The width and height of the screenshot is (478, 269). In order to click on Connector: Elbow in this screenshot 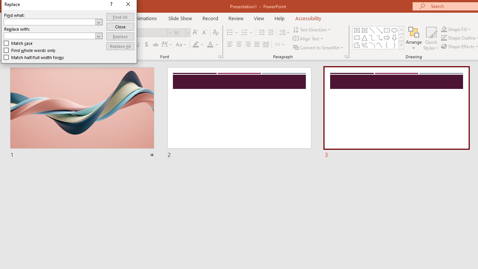, I will do `click(372, 37)`.